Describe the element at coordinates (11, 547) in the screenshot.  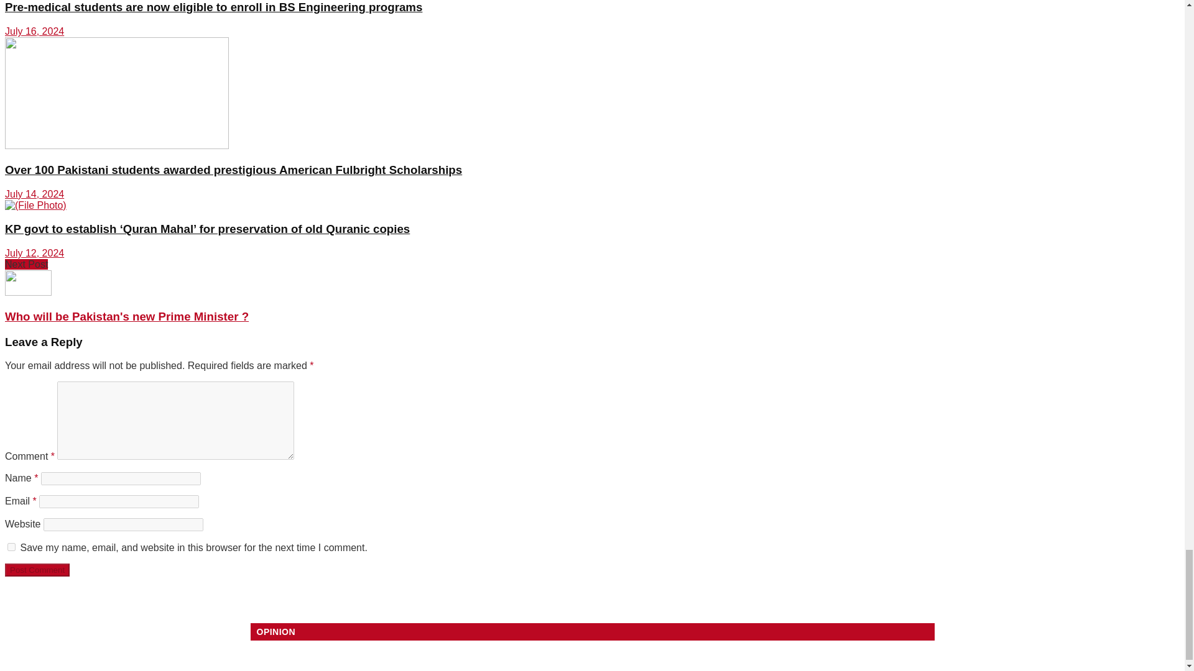
I see `yes` at that location.